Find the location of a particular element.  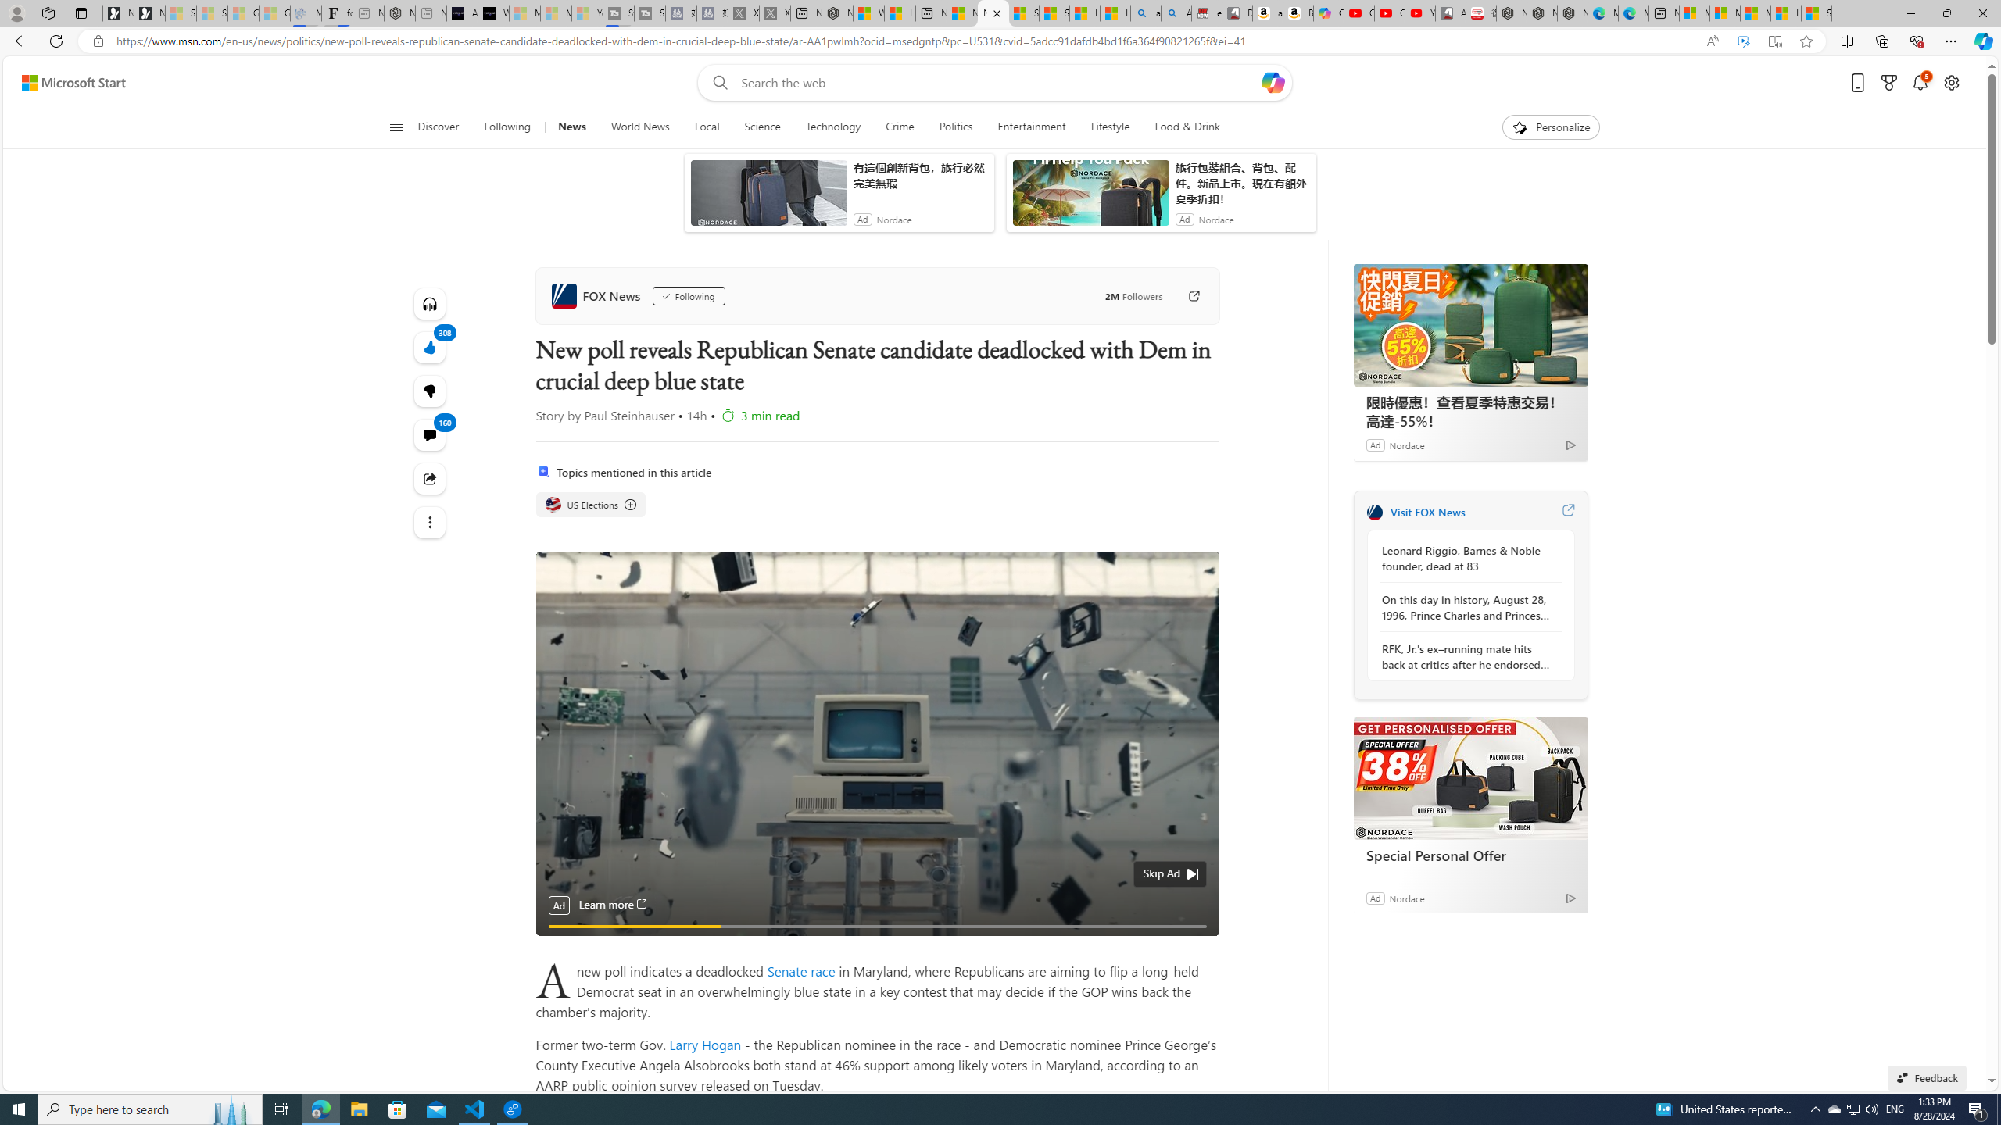

Listen to this article is located at coordinates (430, 303).